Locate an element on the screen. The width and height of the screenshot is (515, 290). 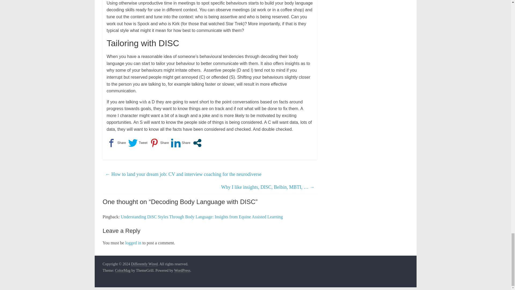
Tweet is located at coordinates (138, 143).